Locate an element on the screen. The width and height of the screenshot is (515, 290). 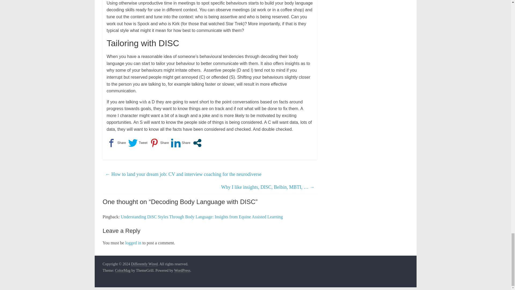
Tweet is located at coordinates (138, 143).